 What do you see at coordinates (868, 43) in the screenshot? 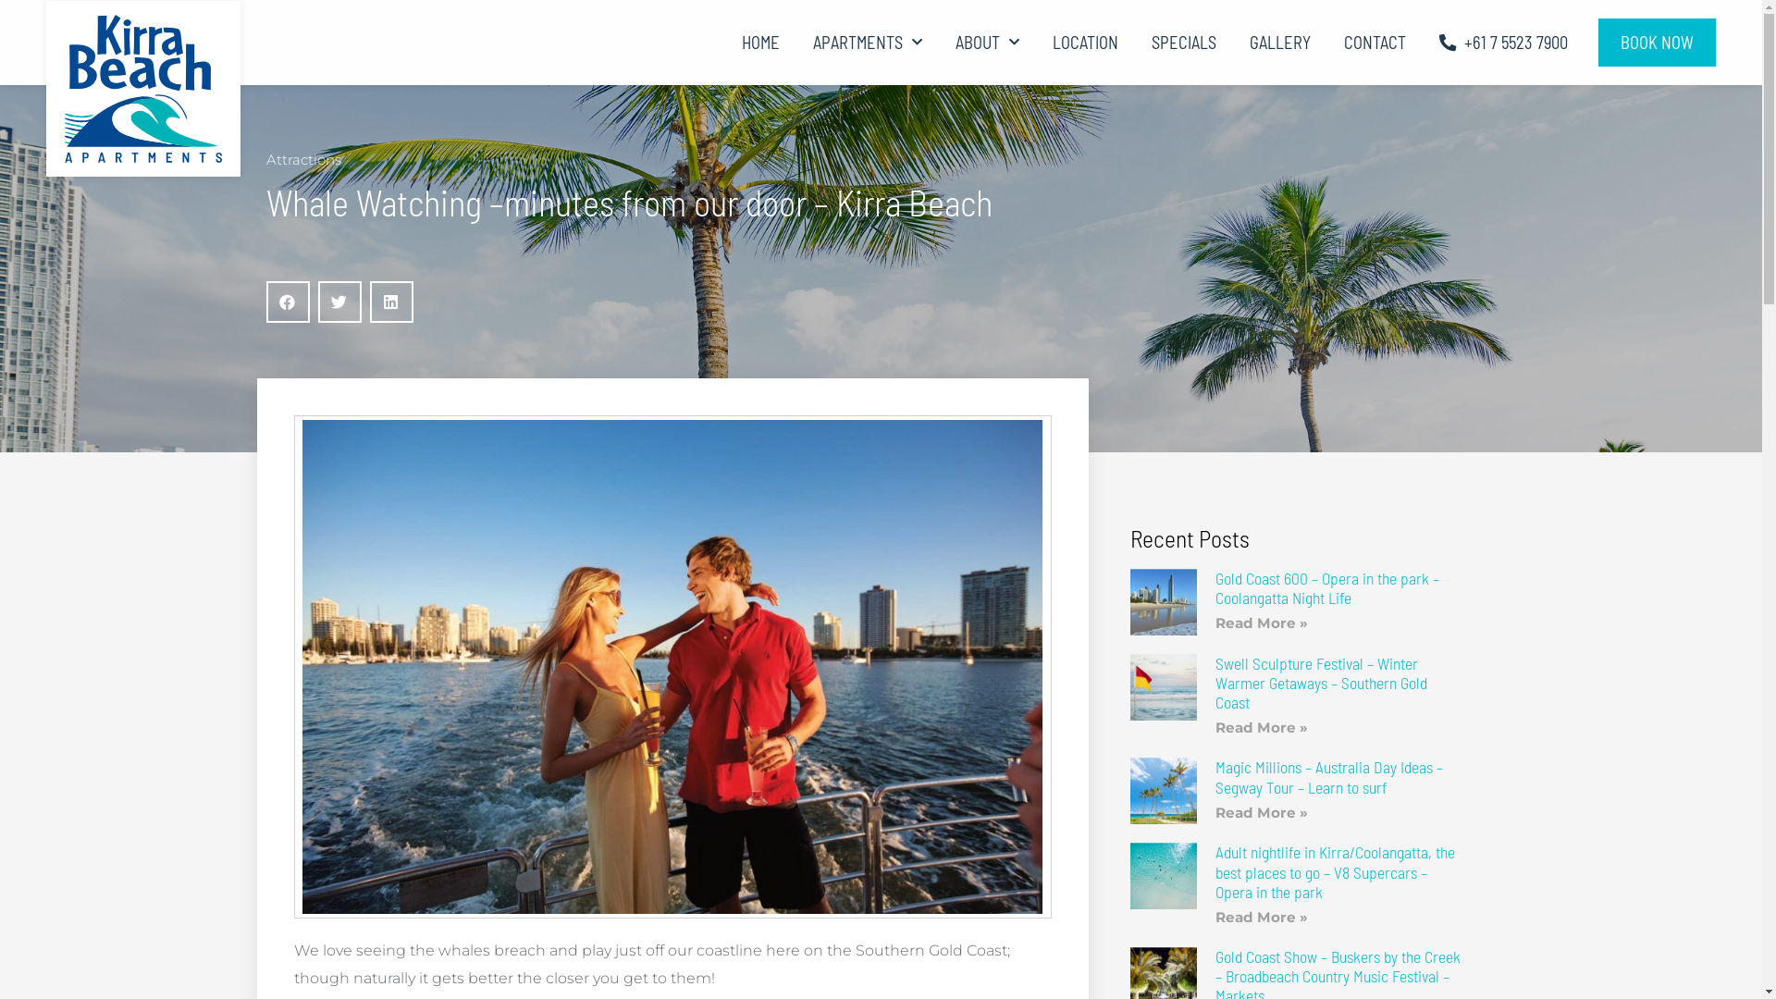
I see `APARTMENTS` at bounding box center [868, 43].